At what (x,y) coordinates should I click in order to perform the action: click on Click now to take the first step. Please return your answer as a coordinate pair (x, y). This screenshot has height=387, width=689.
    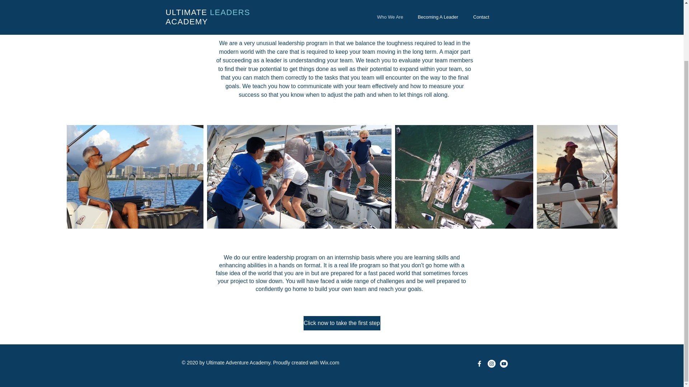
    Looking at the image, I should click on (342, 323).